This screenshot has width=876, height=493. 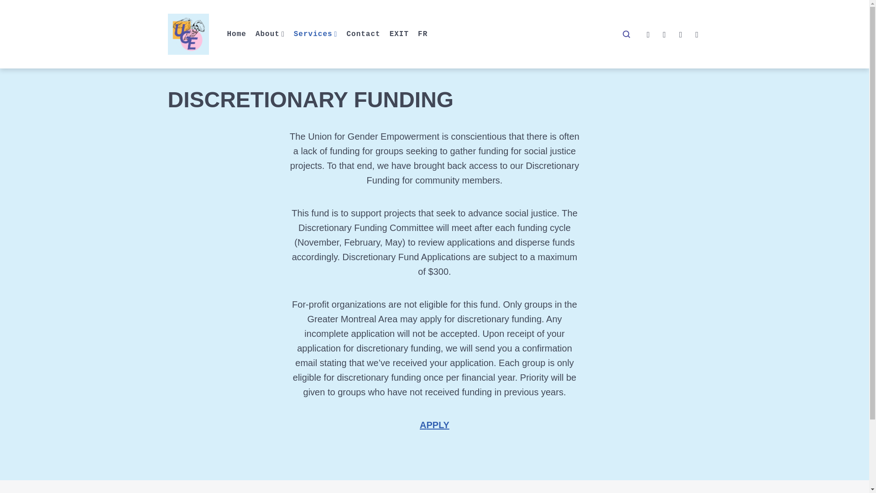 What do you see at coordinates (236, 34) in the screenshot?
I see `Home` at bounding box center [236, 34].